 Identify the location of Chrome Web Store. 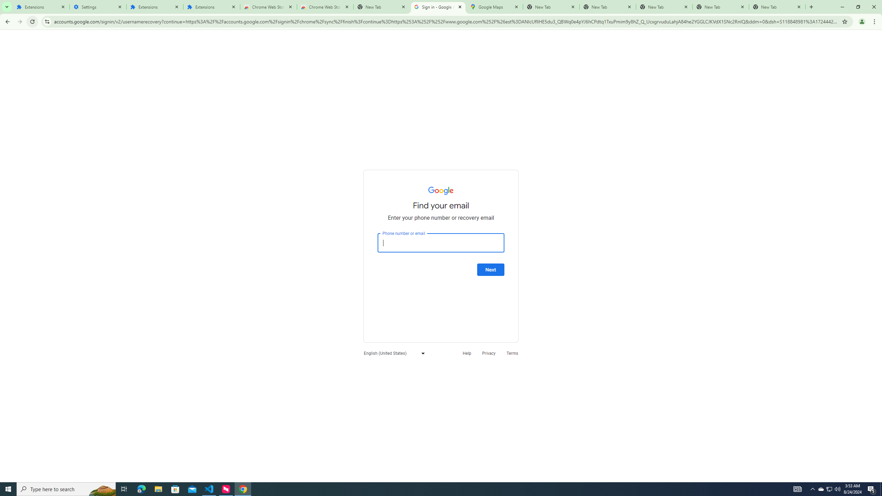
(268, 7).